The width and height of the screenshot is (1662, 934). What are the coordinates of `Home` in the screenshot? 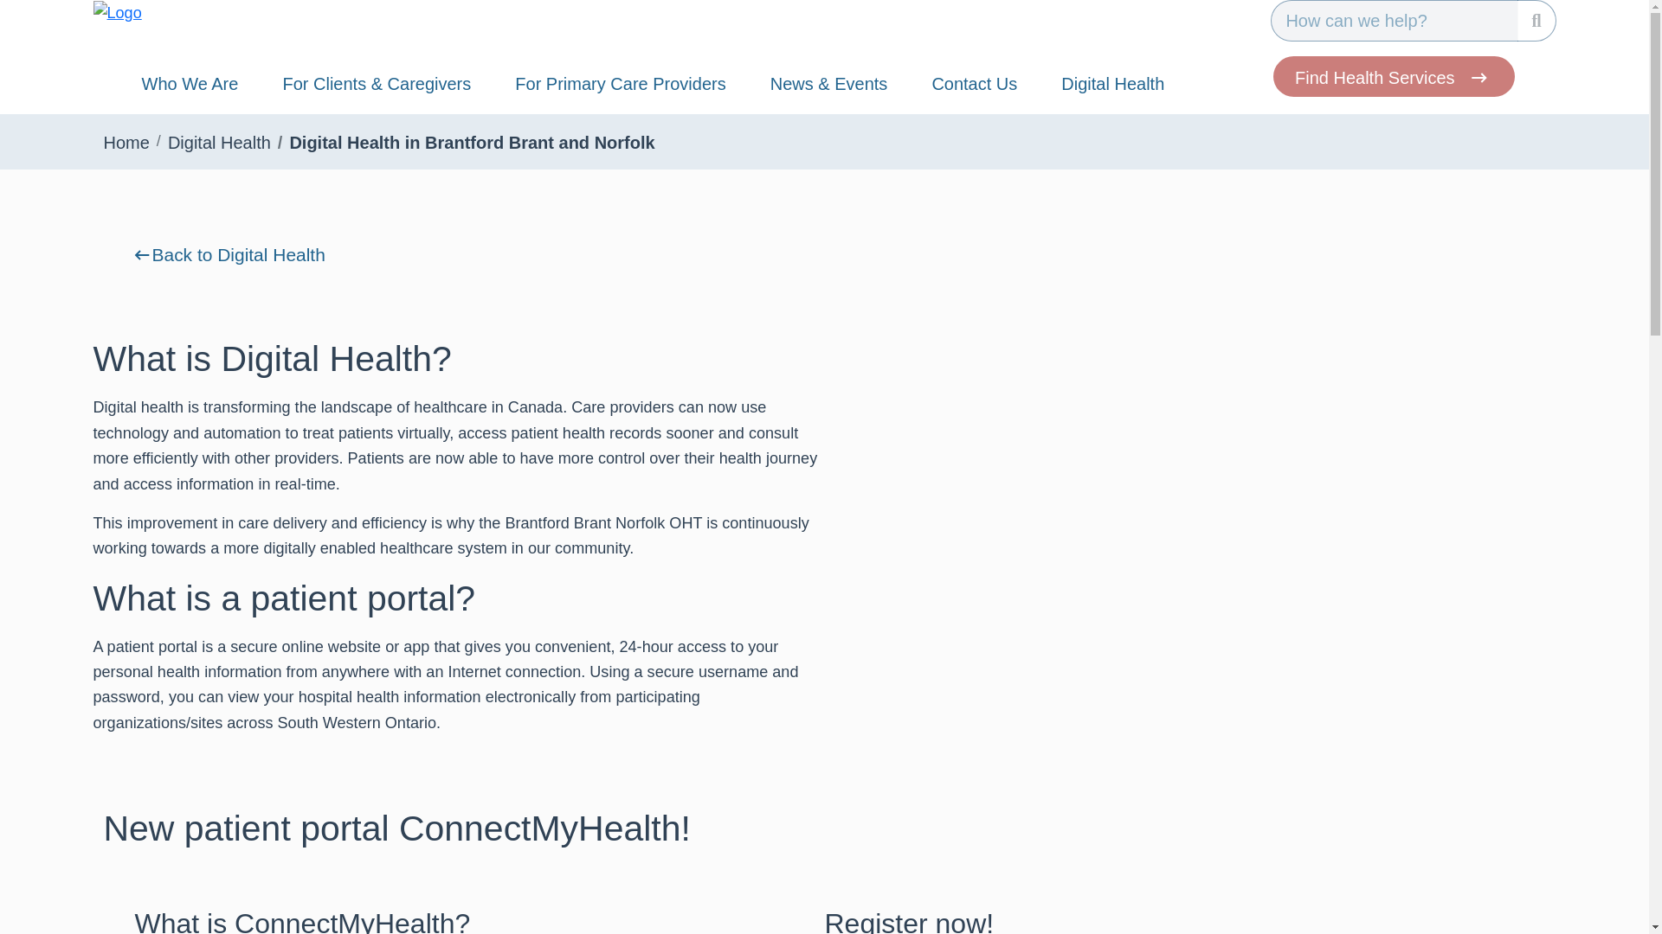 It's located at (126, 143).